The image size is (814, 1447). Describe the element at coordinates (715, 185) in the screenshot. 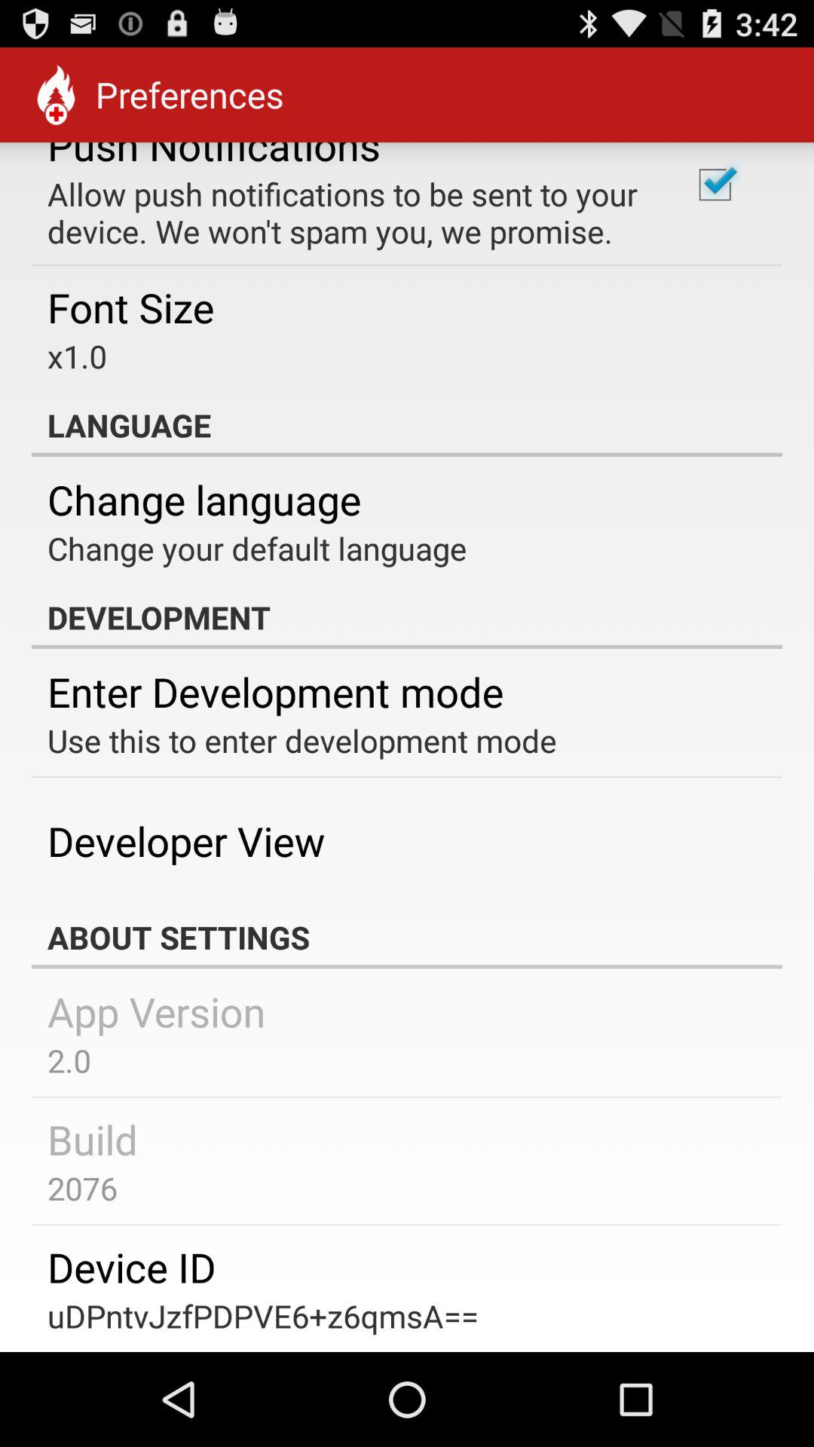

I see `choose the app to the right of allow push notifications app` at that location.